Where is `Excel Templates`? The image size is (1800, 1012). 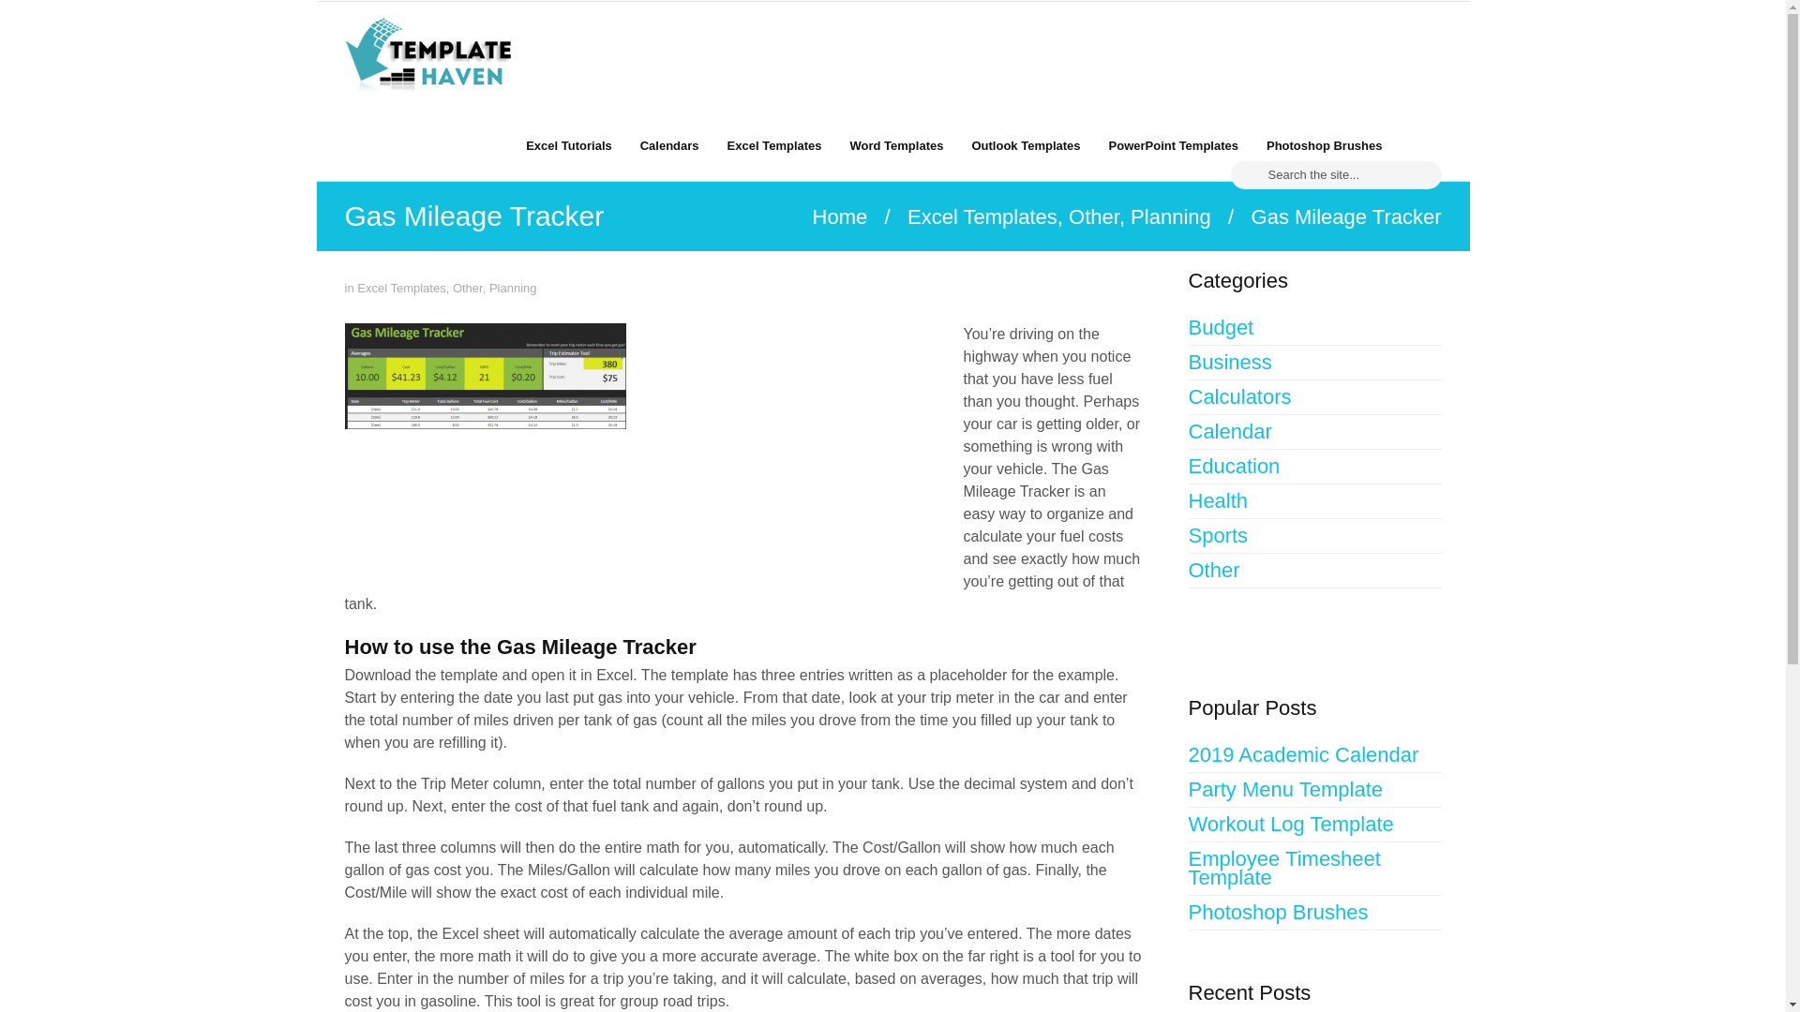
Excel Templates is located at coordinates (774, 144).